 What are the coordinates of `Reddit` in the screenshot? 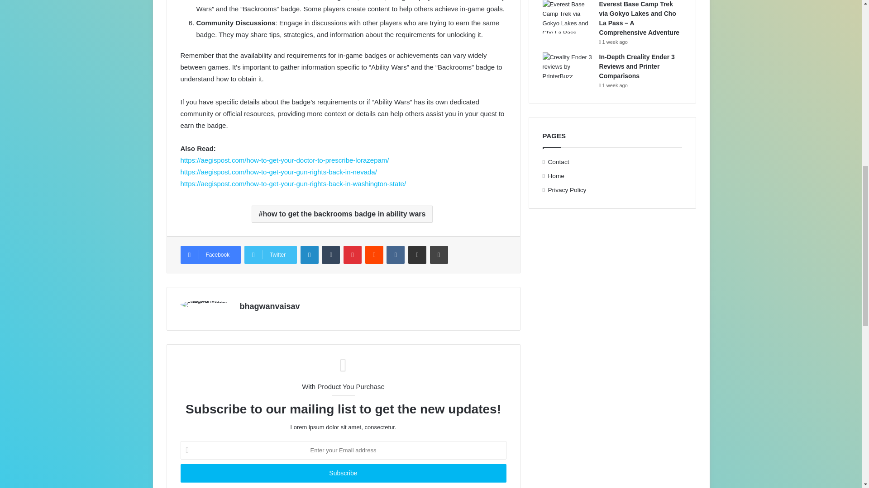 It's located at (374, 255).